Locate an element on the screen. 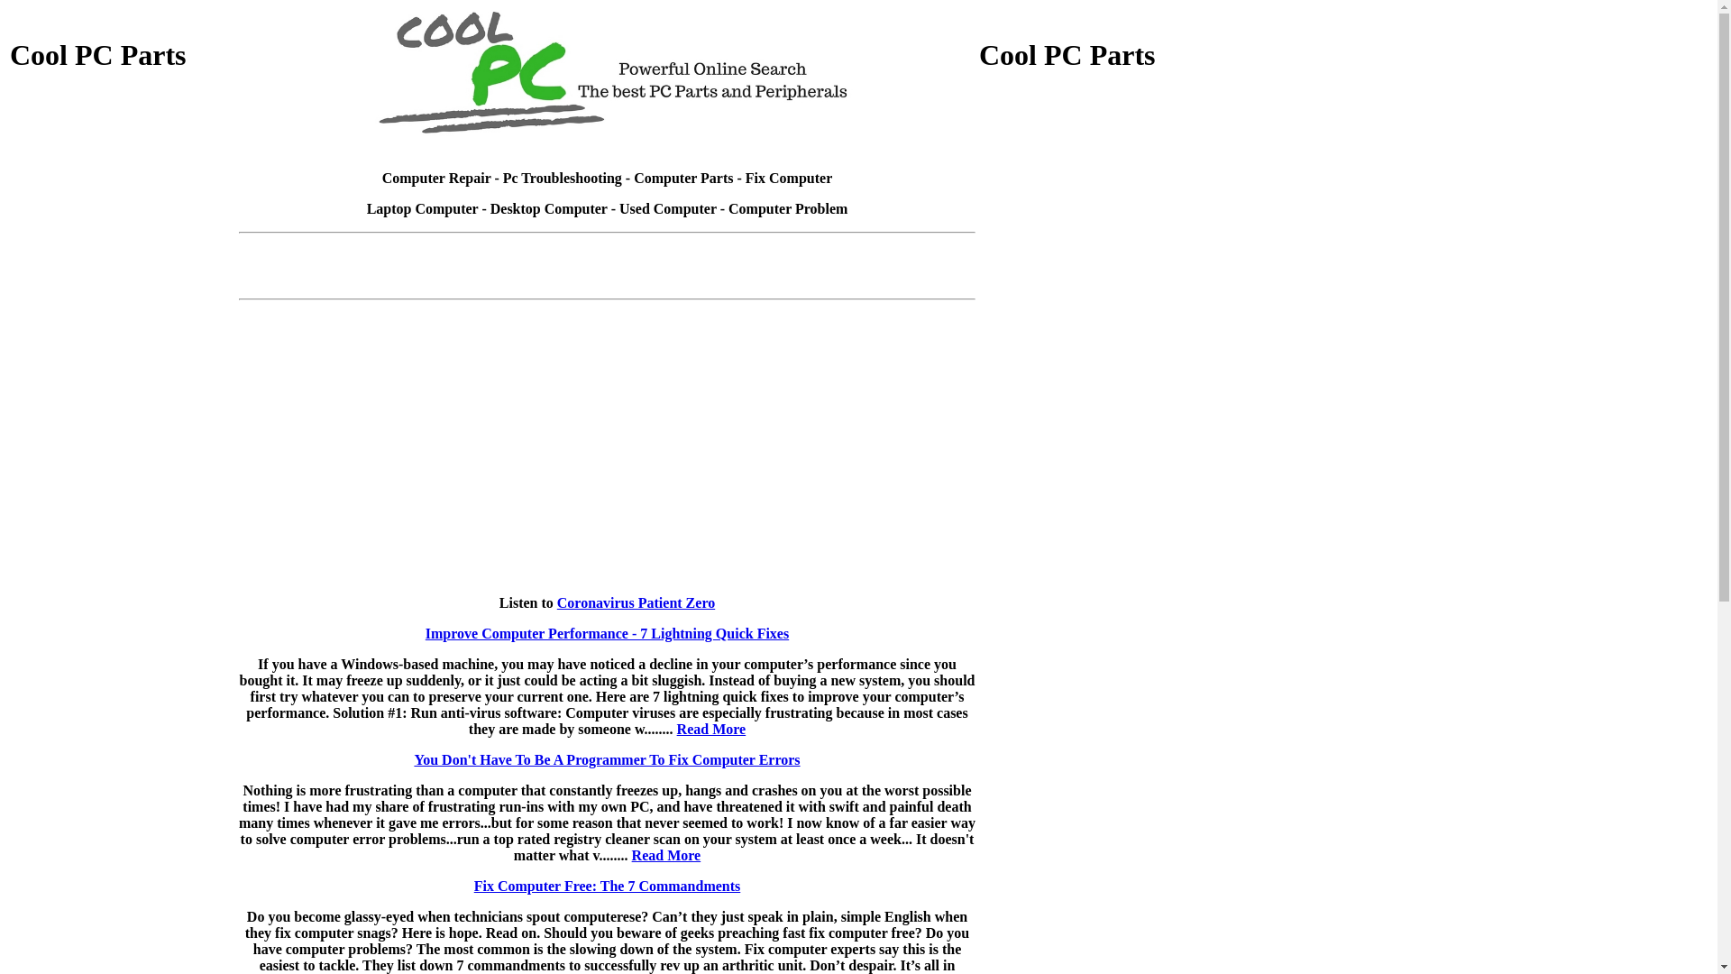 The image size is (1731, 974). Used Computer is located at coordinates (668, 209).